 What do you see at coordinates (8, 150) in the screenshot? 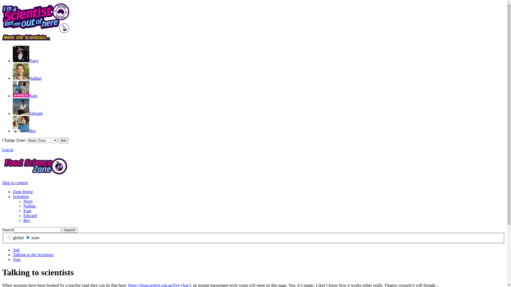
I see `Log in` at bounding box center [8, 150].